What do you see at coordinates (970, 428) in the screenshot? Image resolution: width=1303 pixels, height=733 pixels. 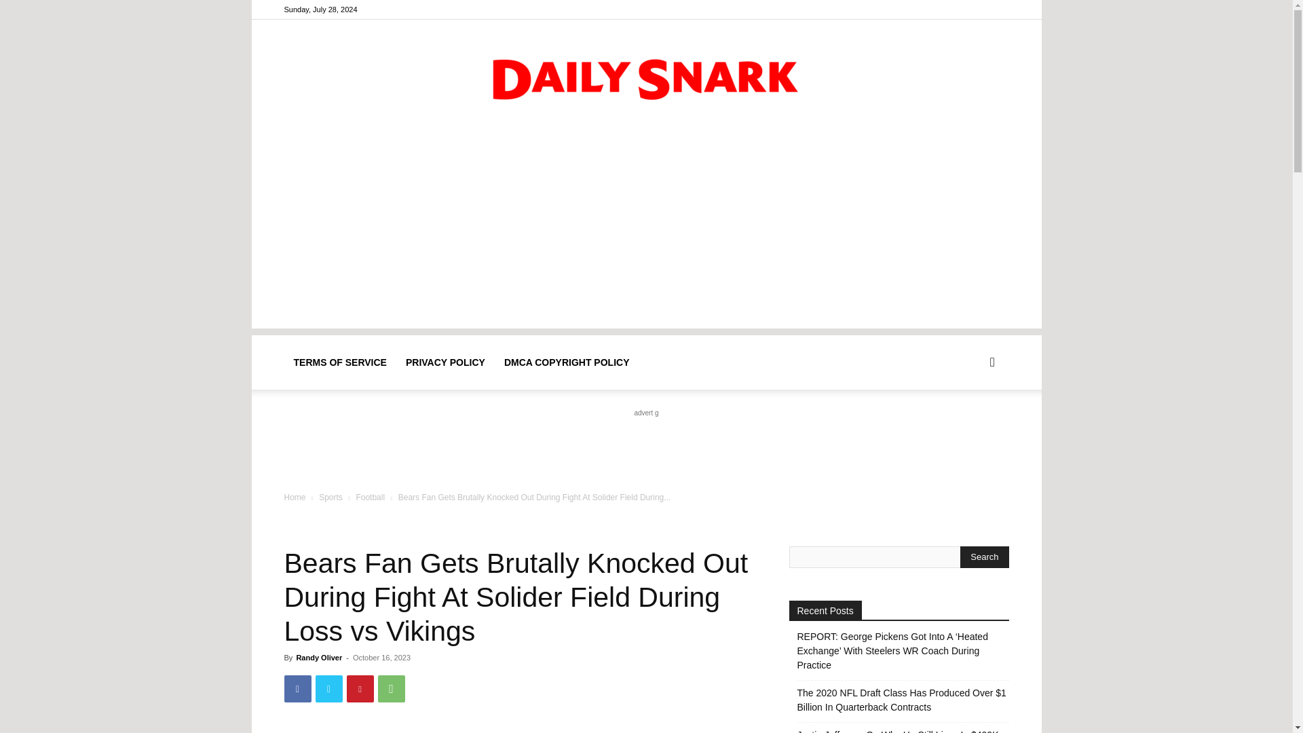 I see `Search` at bounding box center [970, 428].